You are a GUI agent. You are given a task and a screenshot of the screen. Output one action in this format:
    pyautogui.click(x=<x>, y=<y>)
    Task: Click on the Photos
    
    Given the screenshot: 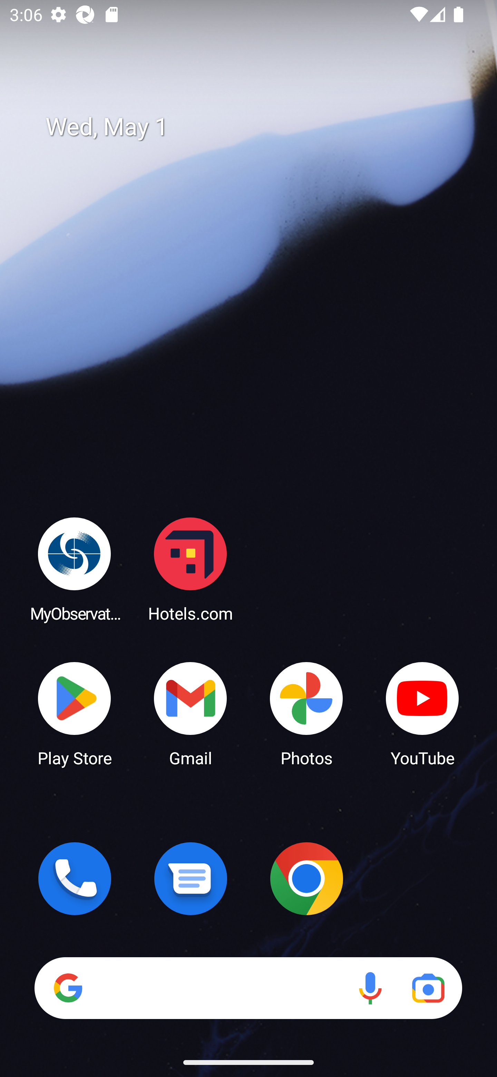 What is the action you would take?
    pyautogui.click(x=306, y=713)
    